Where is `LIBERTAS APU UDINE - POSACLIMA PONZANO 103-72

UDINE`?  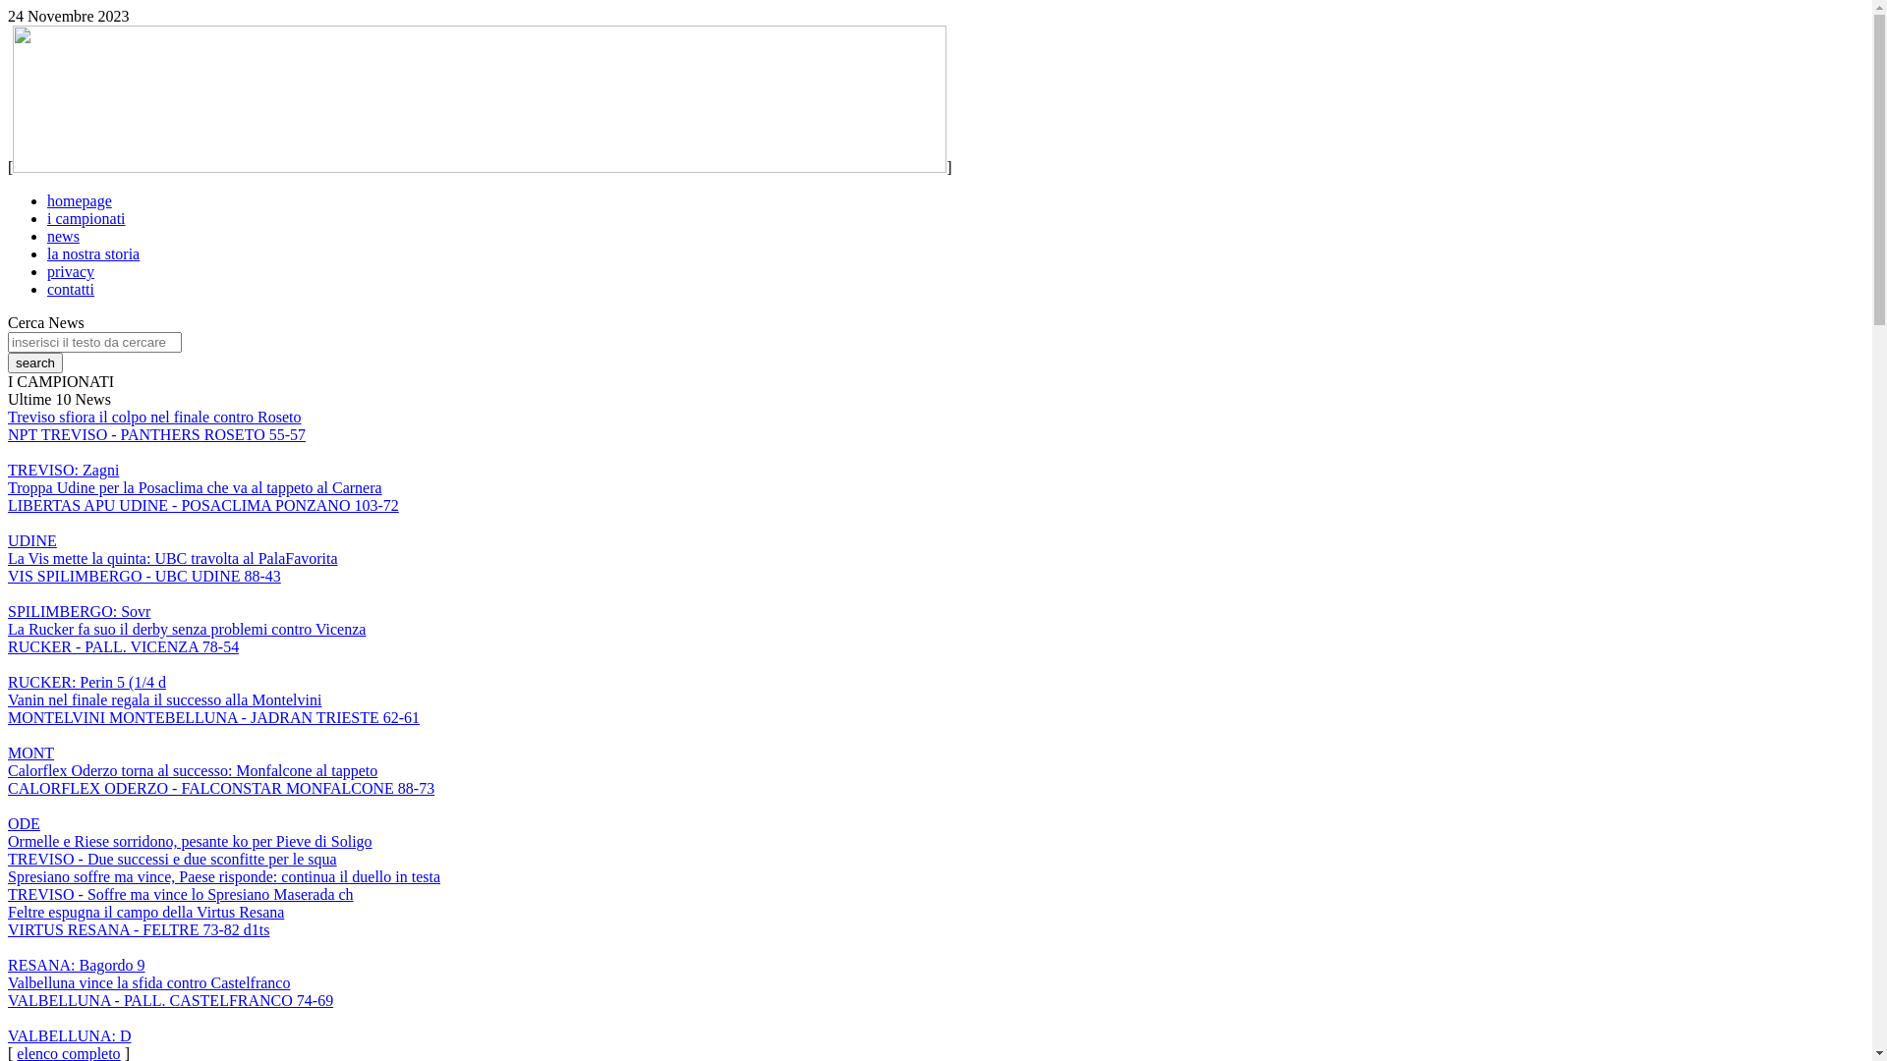
LIBERTAS APU UDINE - POSACLIMA PONZANO 103-72

UDINE is located at coordinates (203, 523).